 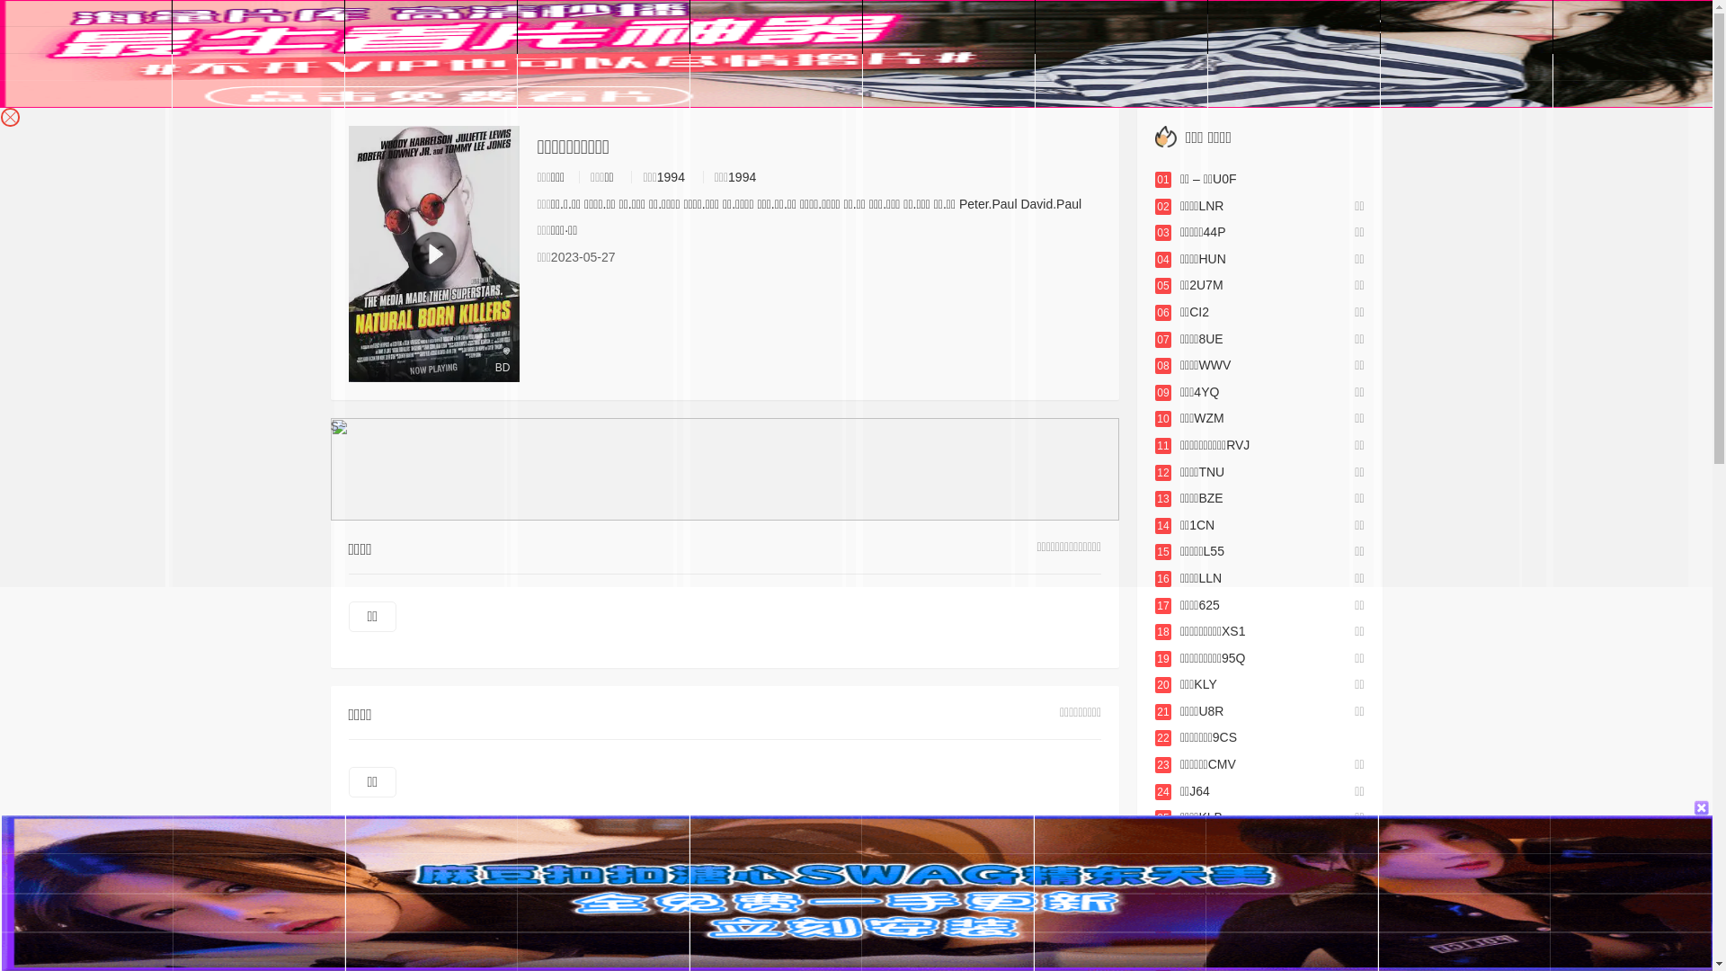 I want to click on 1994, so click(x=743, y=177).